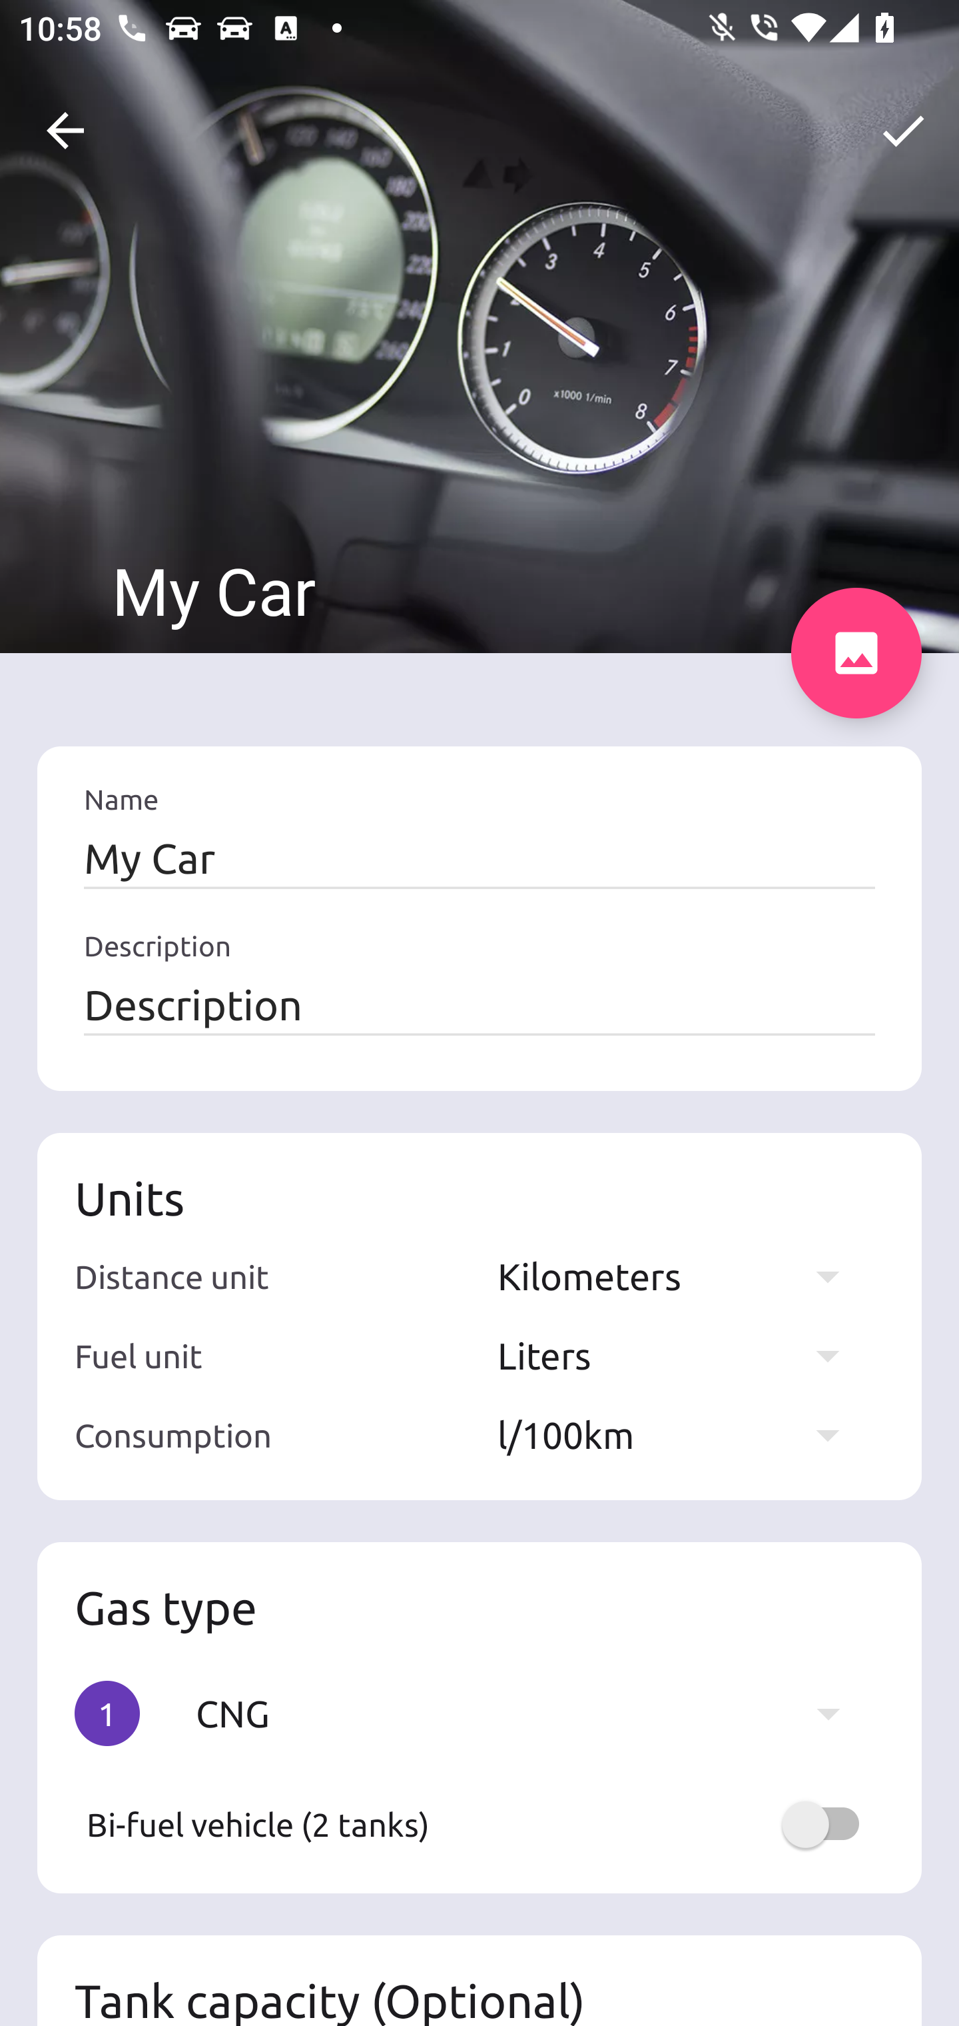 The height and width of the screenshot is (2026, 959). Describe the element at coordinates (65, 131) in the screenshot. I see `Navigate up` at that location.